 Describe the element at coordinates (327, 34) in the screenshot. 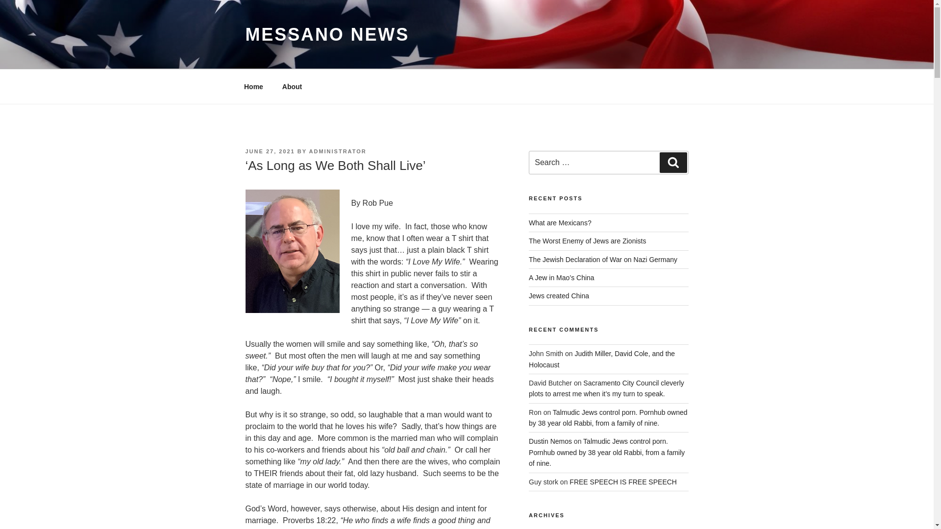

I see `MESSANO NEWS` at that location.